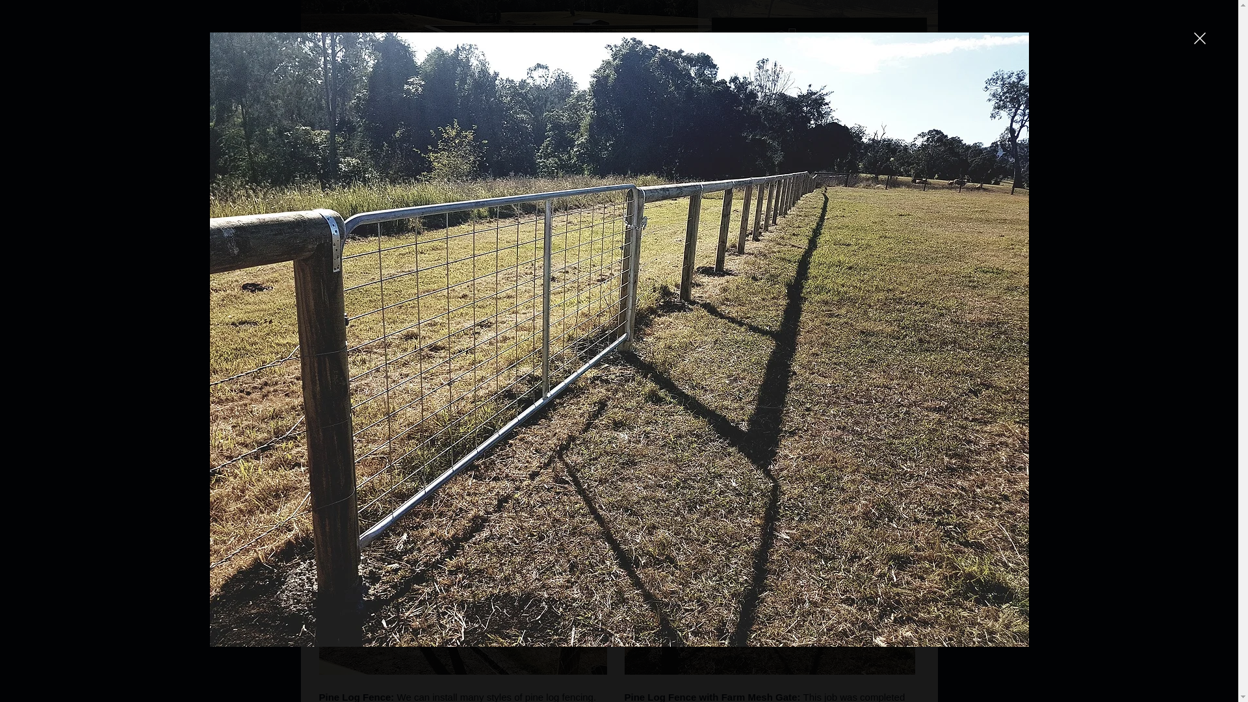 The width and height of the screenshot is (1248, 702). I want to click on TIMBER FENCING, so click(508, 217).